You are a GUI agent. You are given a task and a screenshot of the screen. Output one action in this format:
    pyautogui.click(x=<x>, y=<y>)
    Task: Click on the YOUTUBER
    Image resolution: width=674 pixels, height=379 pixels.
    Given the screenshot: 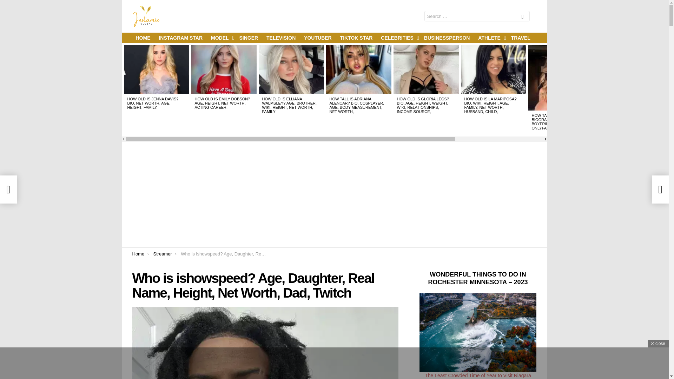 What is the action you would take?
    pyautogui.click(x=318, y=38)
    